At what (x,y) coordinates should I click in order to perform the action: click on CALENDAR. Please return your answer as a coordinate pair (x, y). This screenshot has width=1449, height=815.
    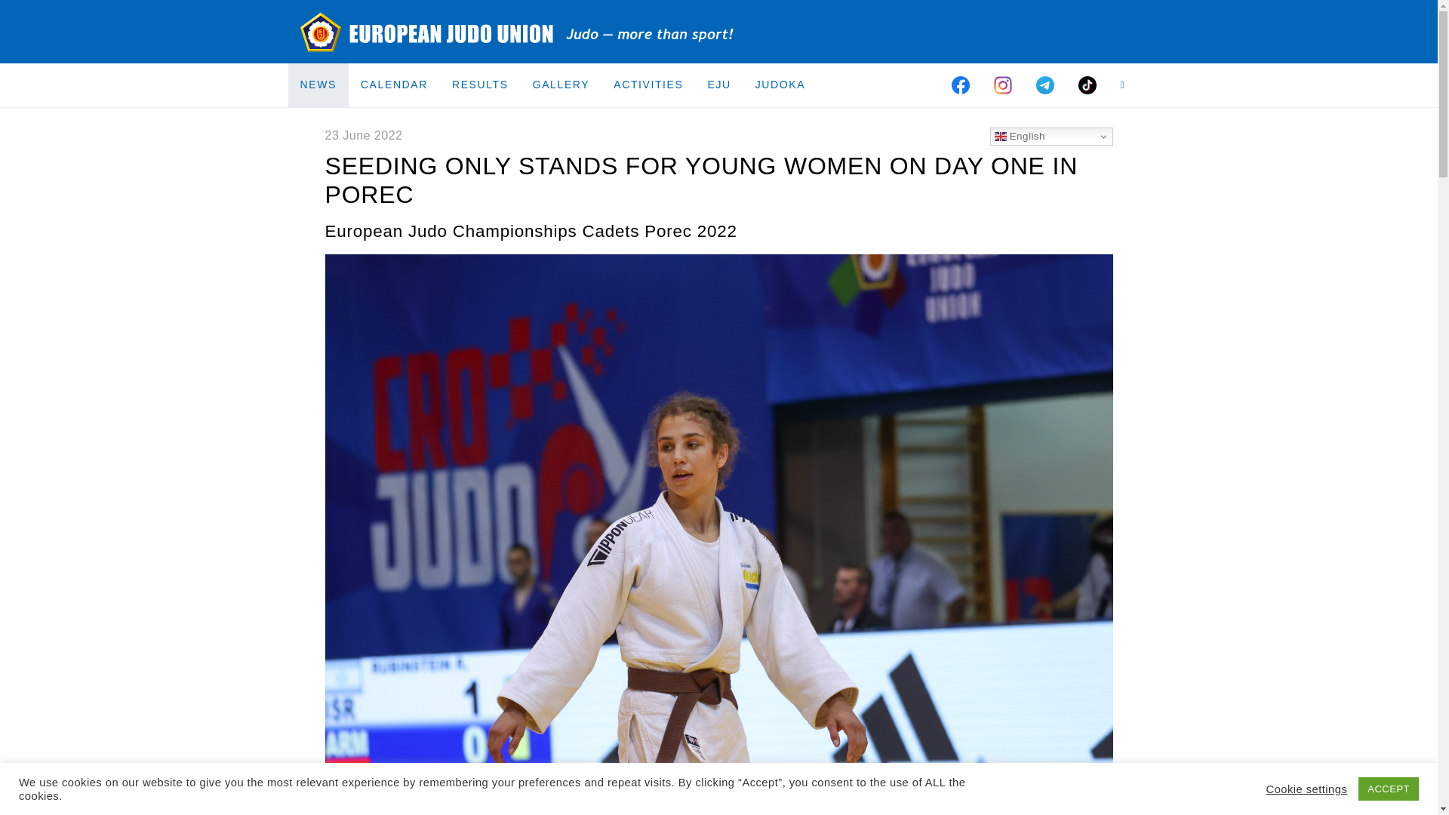
    Looking at the image, I should click on (394, 85).